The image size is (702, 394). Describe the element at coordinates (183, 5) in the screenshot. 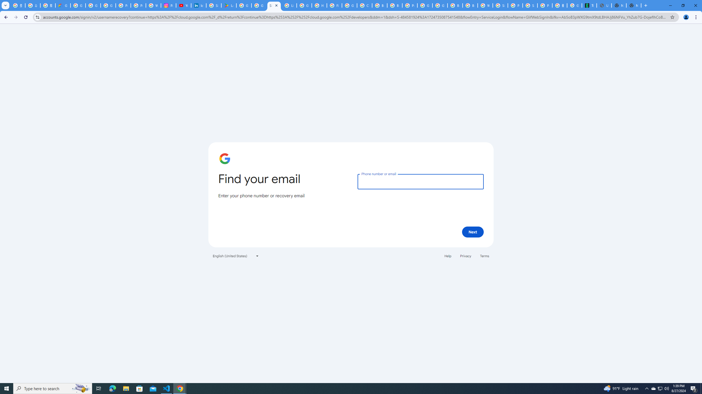

I see `YouTube Culture & Trends - On The Rise: Handcam Videos` at that location.